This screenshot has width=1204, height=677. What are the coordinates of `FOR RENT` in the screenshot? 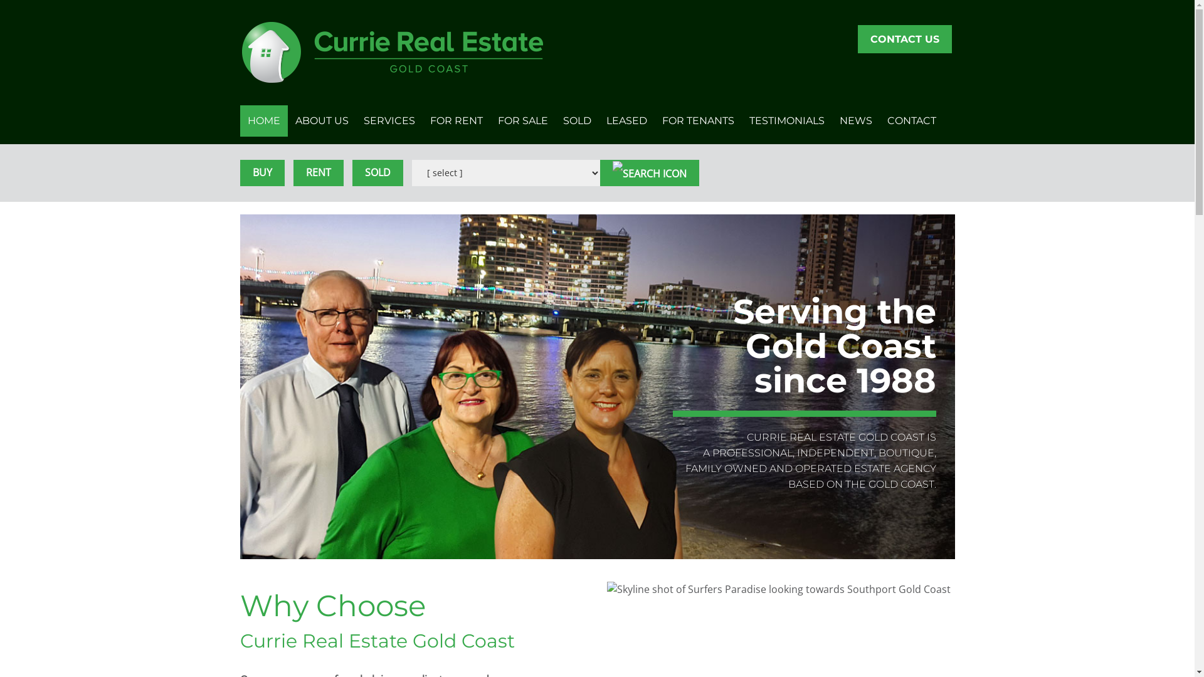 It's located at (457, 121).